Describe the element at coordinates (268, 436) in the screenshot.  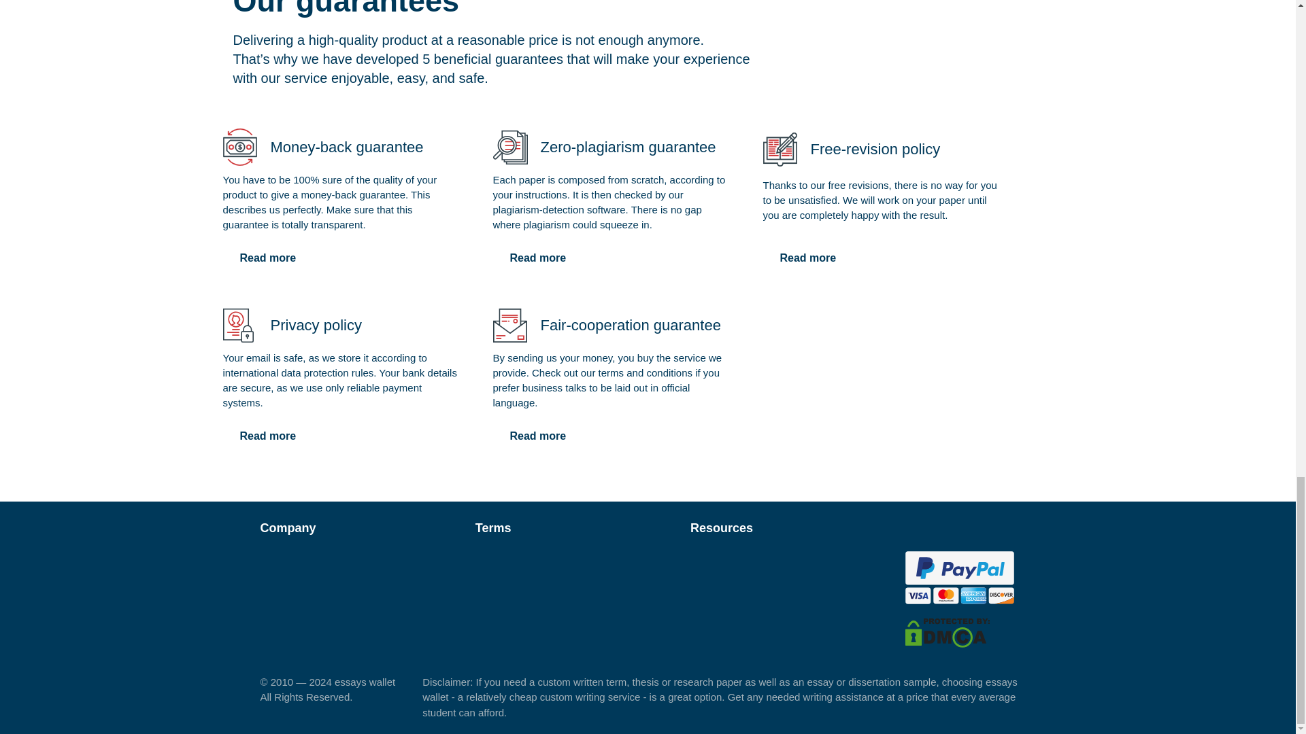
I see `Read more` at that location.